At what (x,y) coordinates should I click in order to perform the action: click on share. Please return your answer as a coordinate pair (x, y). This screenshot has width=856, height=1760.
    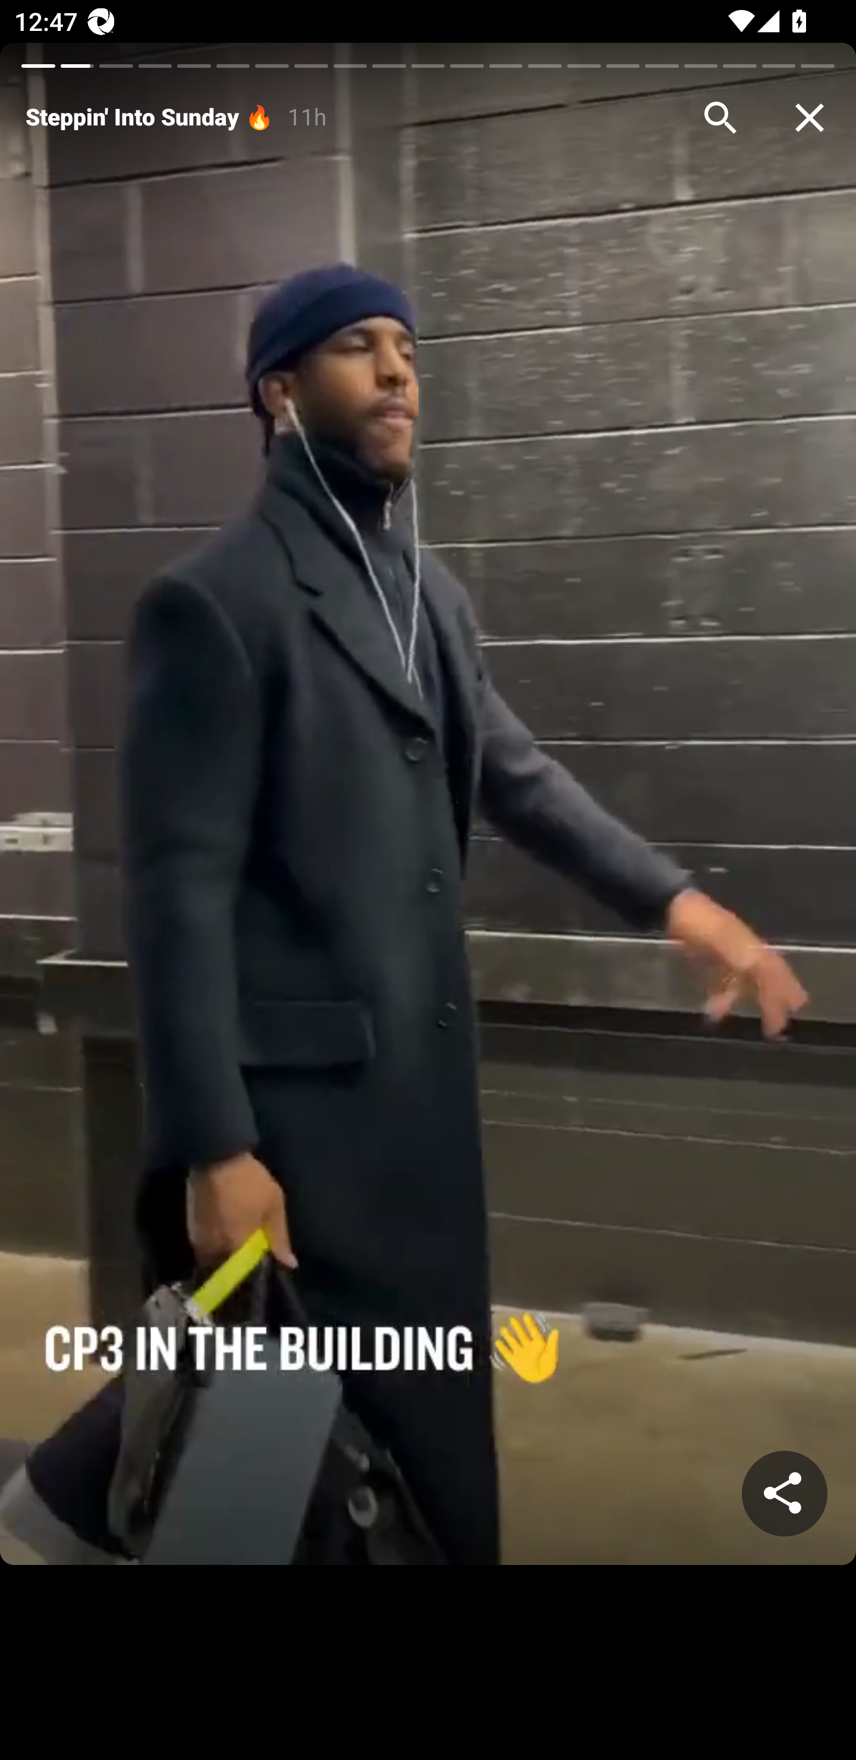
    Looking at the image, I should click on (785, 1494).